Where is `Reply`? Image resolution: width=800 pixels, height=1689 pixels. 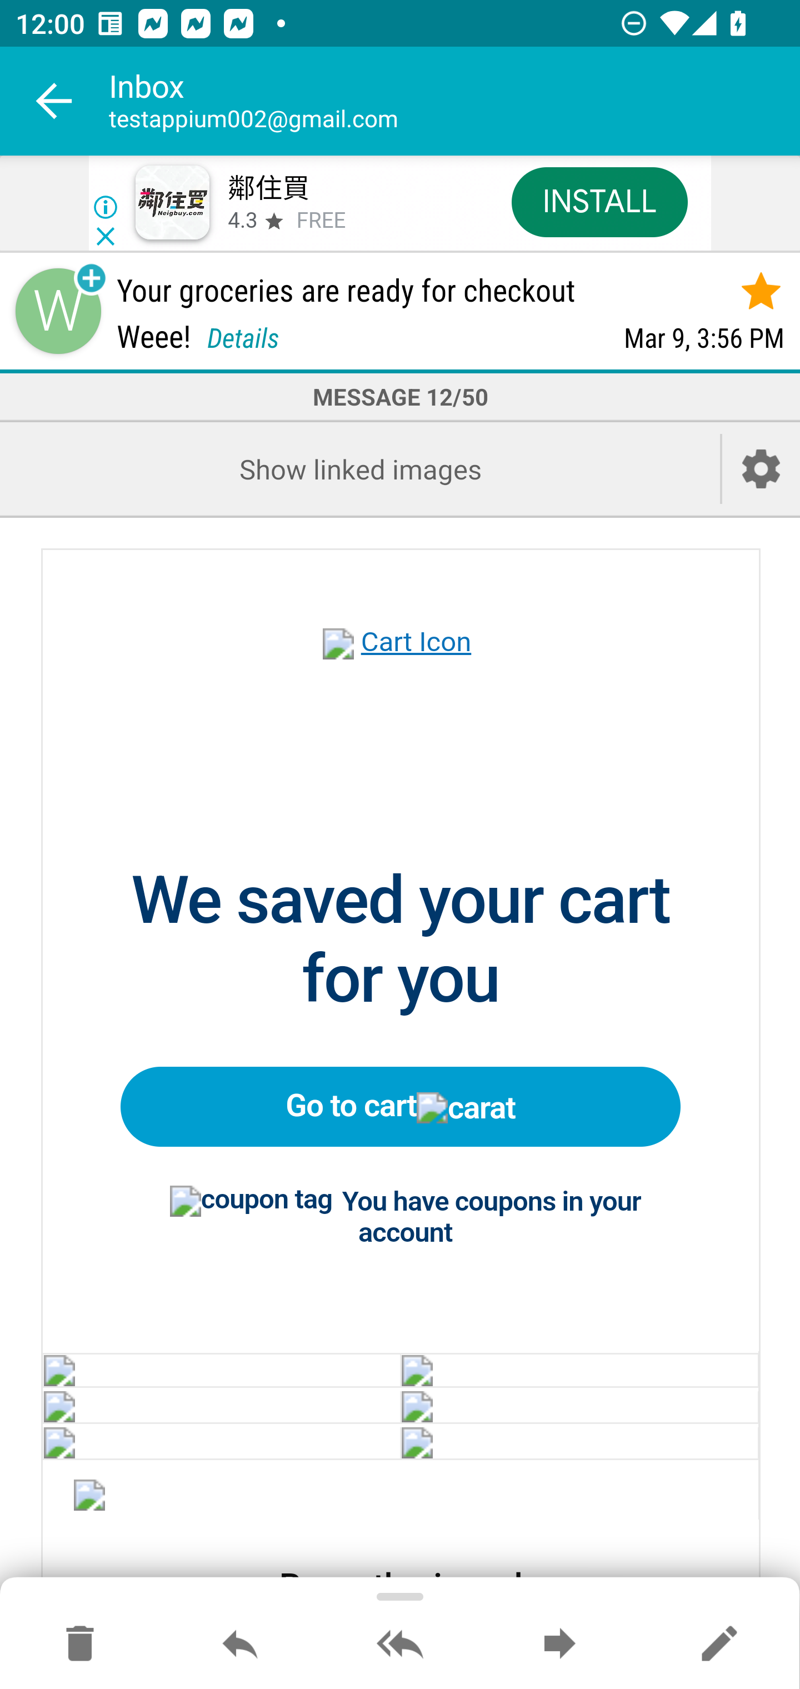
Reply is located at coordinates (240, 1645).